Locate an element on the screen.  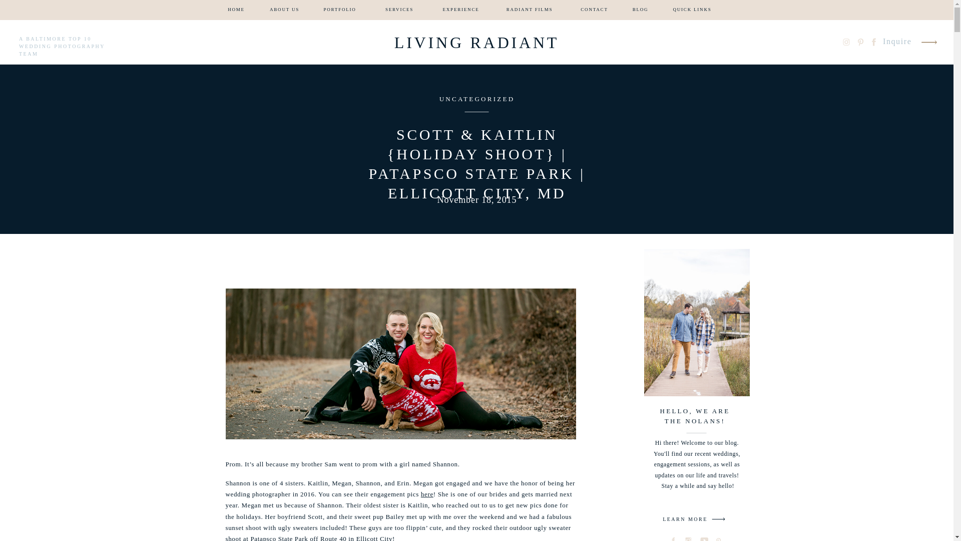
EXPERIENCE is located at coordinates (460, 10).